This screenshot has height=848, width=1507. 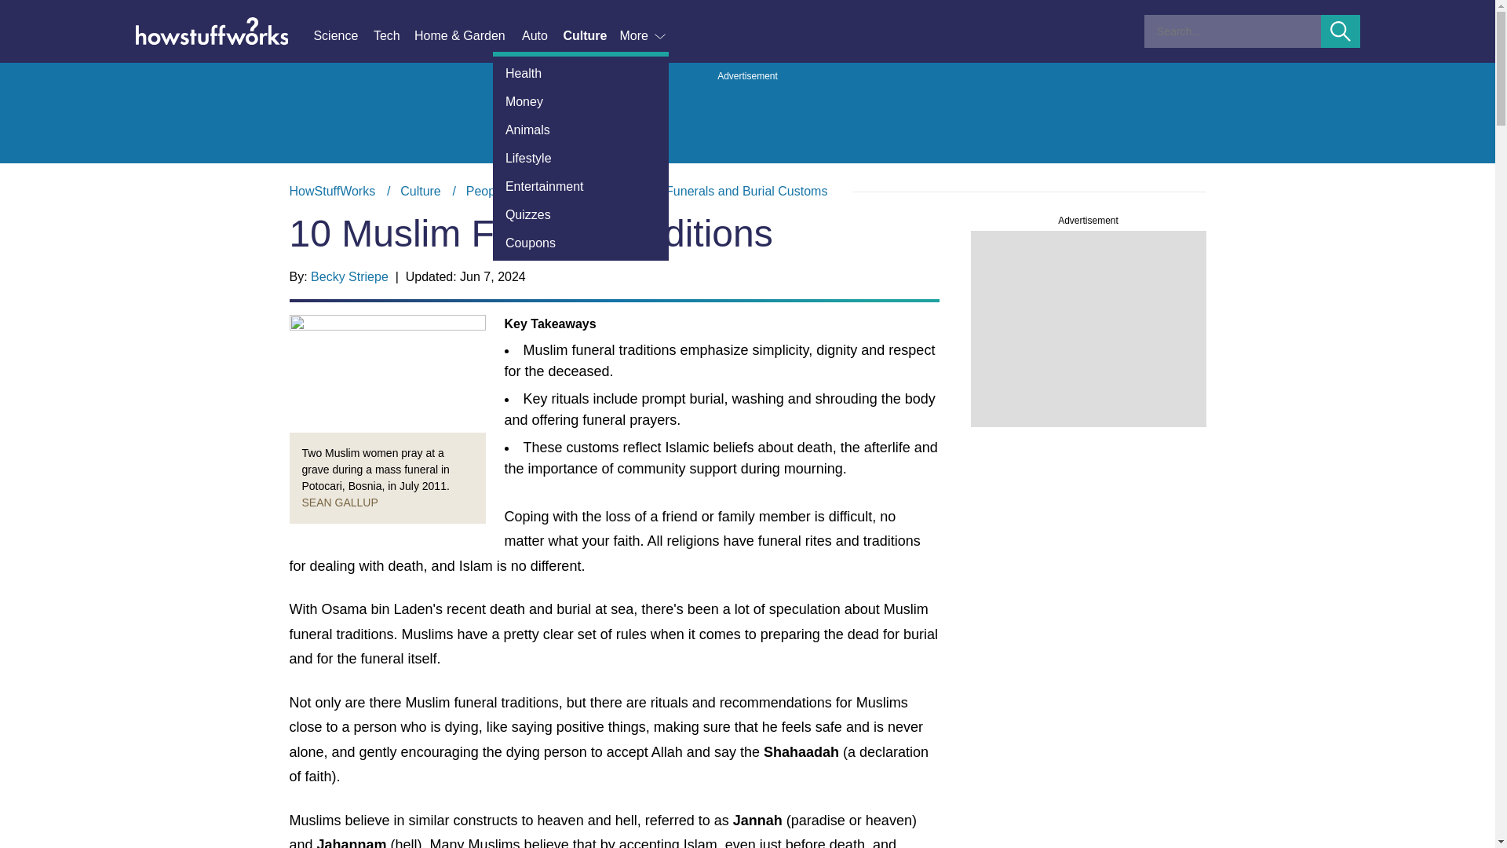 I want to click on More, so click(x=644, y=36).